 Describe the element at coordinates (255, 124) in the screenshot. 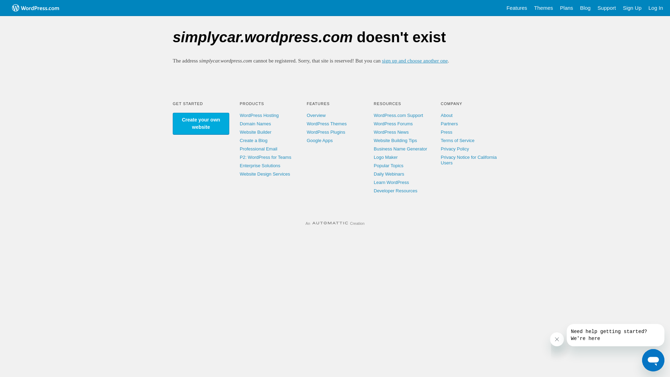

I see `Domain Names` at that location.